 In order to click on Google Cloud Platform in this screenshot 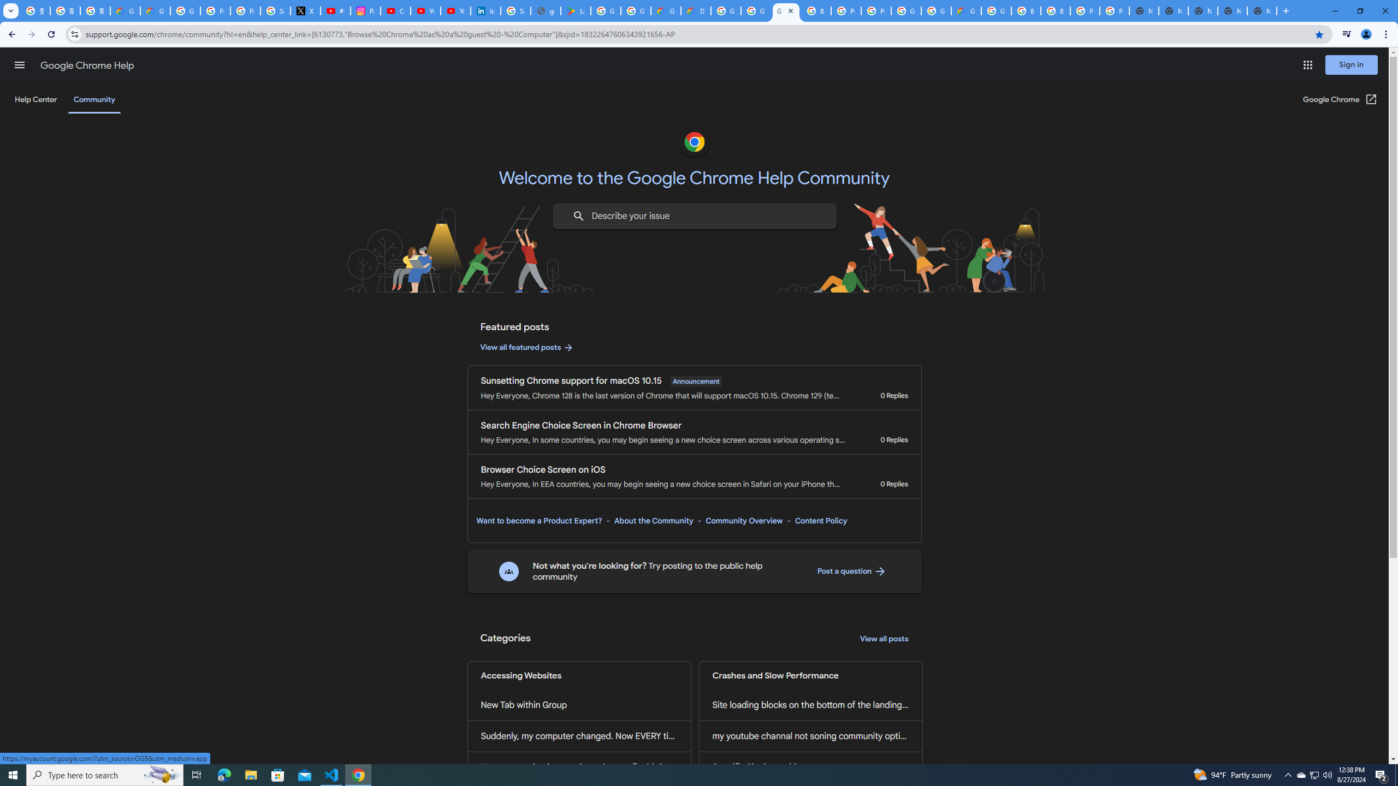, I will do `click(905, 11)`.